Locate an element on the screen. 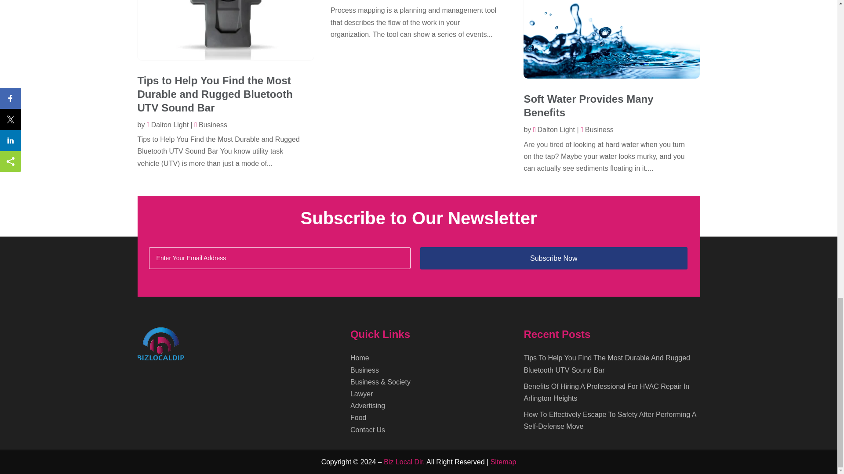 This screenshot has width=844, height=474. Posts by Dalton Light is located at coordinates (554, 129).